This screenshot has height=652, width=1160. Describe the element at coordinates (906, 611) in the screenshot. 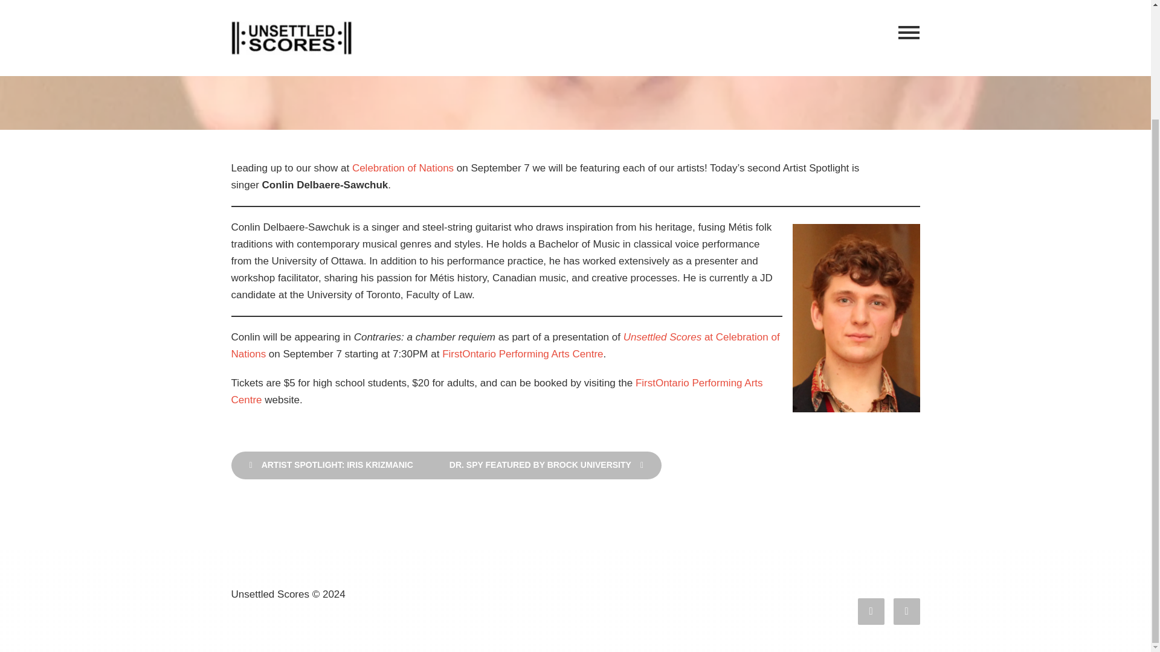

I see `Twitter` at that location.